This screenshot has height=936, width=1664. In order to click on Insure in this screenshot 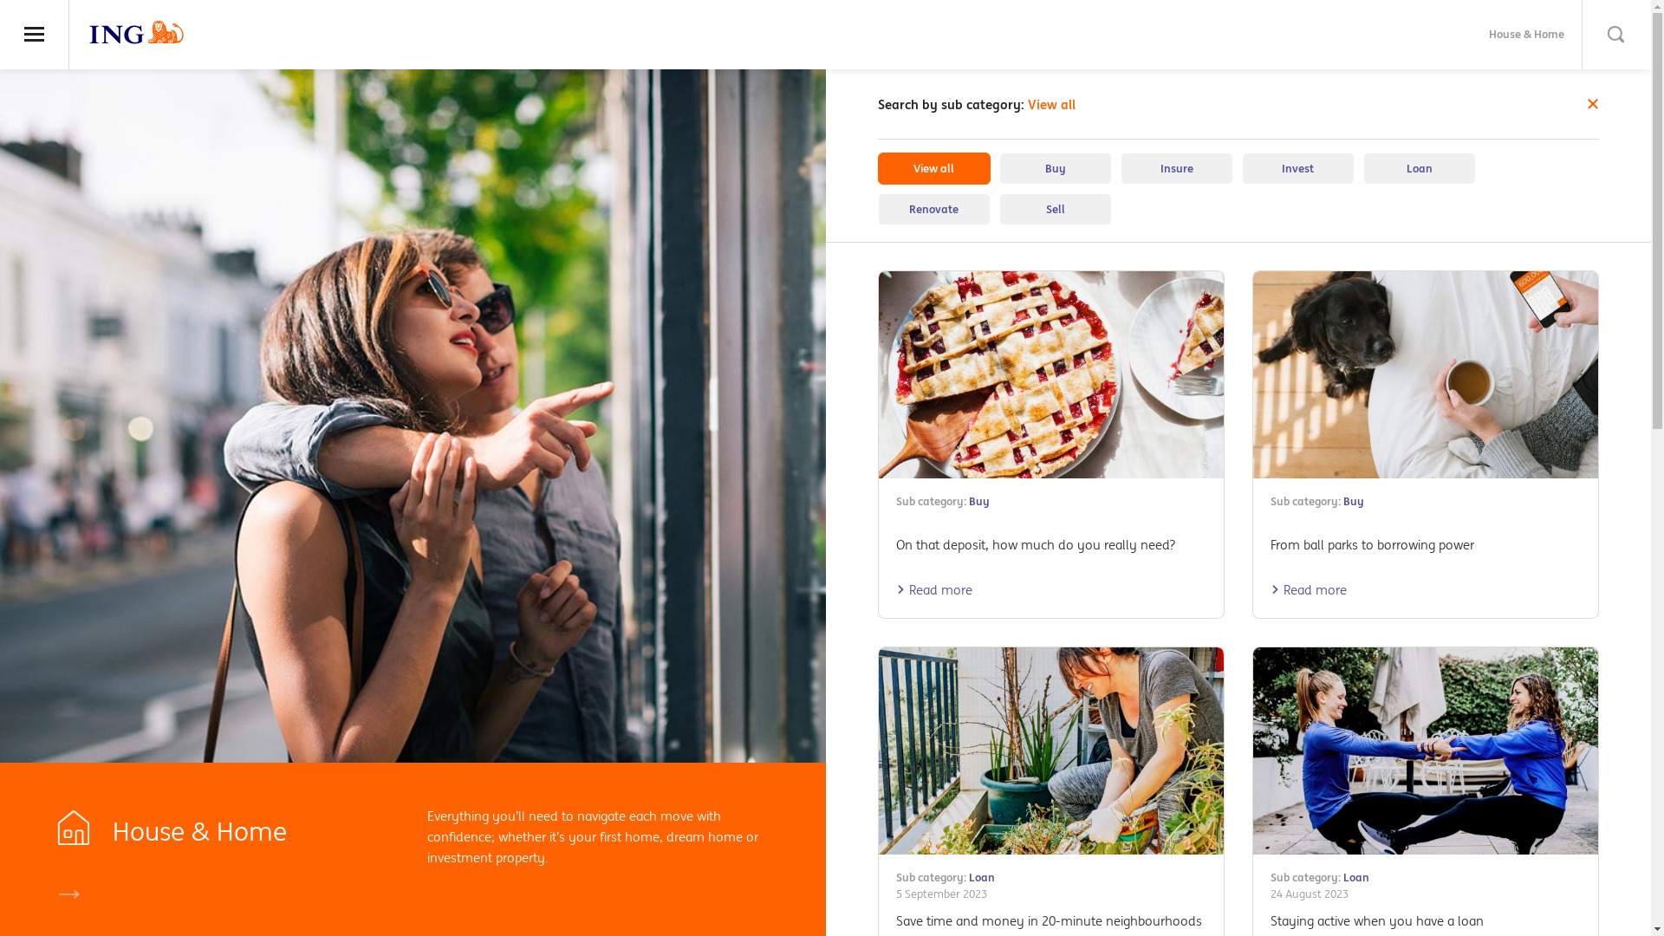, I will do `click(1176, 168)`.